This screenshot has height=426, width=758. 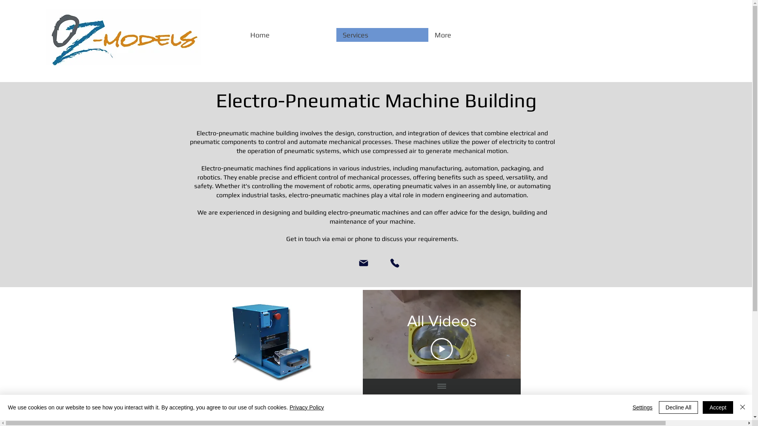 What do you see at coordinates (306, 407) in the screenshot?
I see `Privacy Policy` at bounding box center [306, 407].